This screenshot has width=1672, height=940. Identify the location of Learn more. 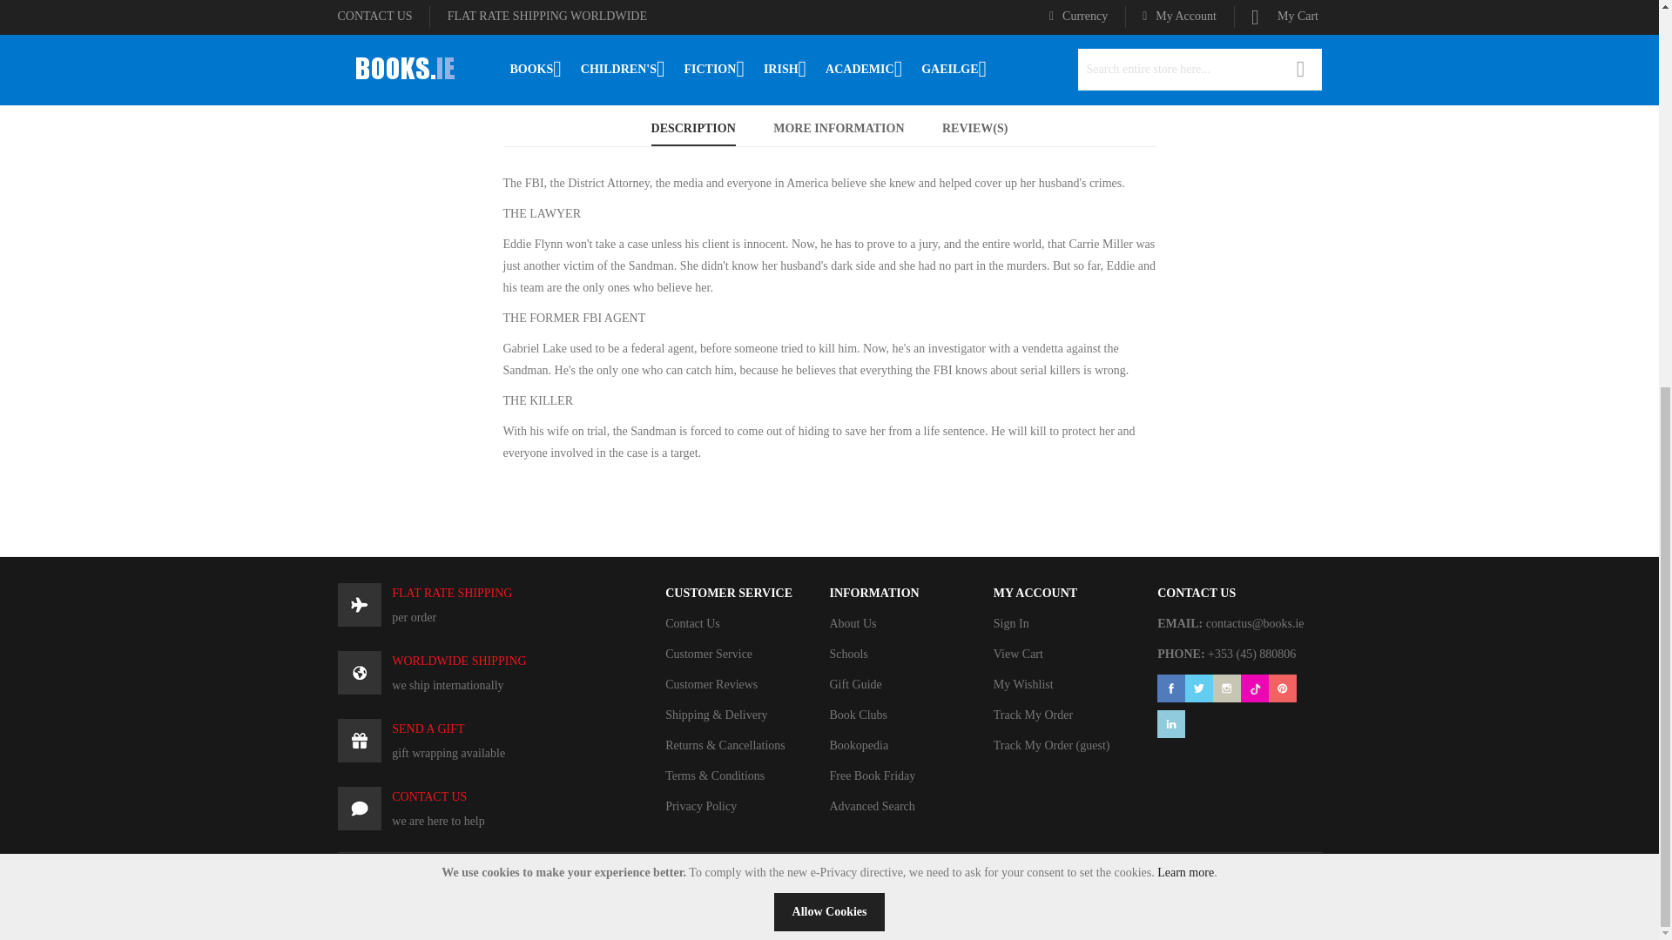
(1184, 219).